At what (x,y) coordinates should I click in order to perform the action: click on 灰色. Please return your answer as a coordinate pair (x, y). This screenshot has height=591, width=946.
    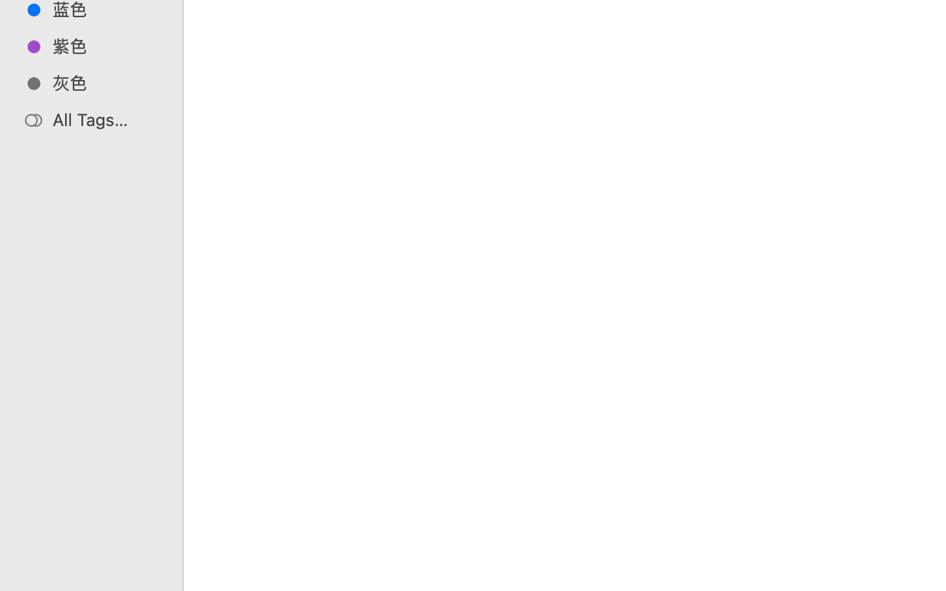
    Looking at the image, I should click on (106, 83).